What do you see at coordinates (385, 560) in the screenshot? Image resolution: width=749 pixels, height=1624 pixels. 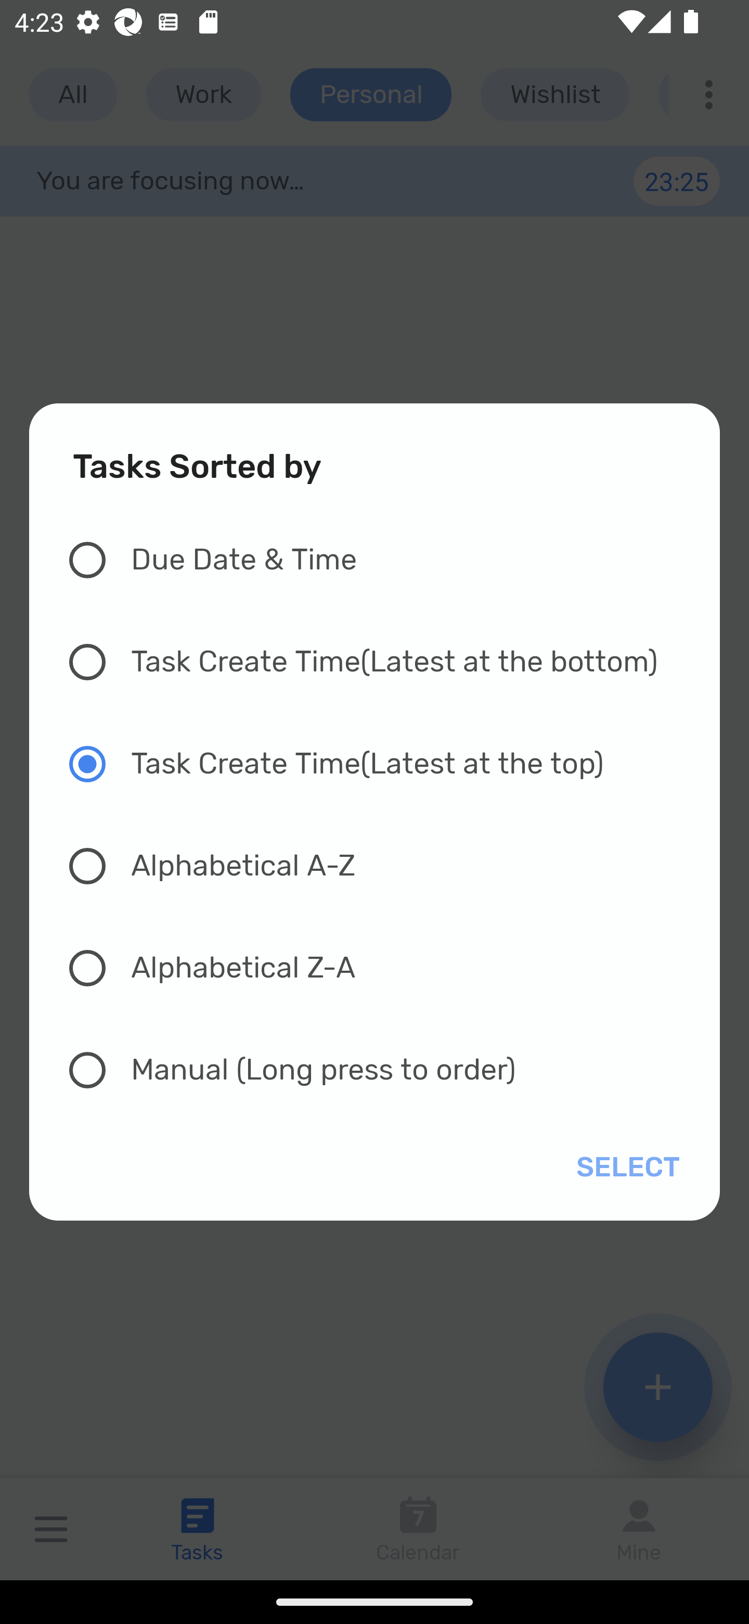 I see `Due Date & Time` at bounding box center [385, 560].